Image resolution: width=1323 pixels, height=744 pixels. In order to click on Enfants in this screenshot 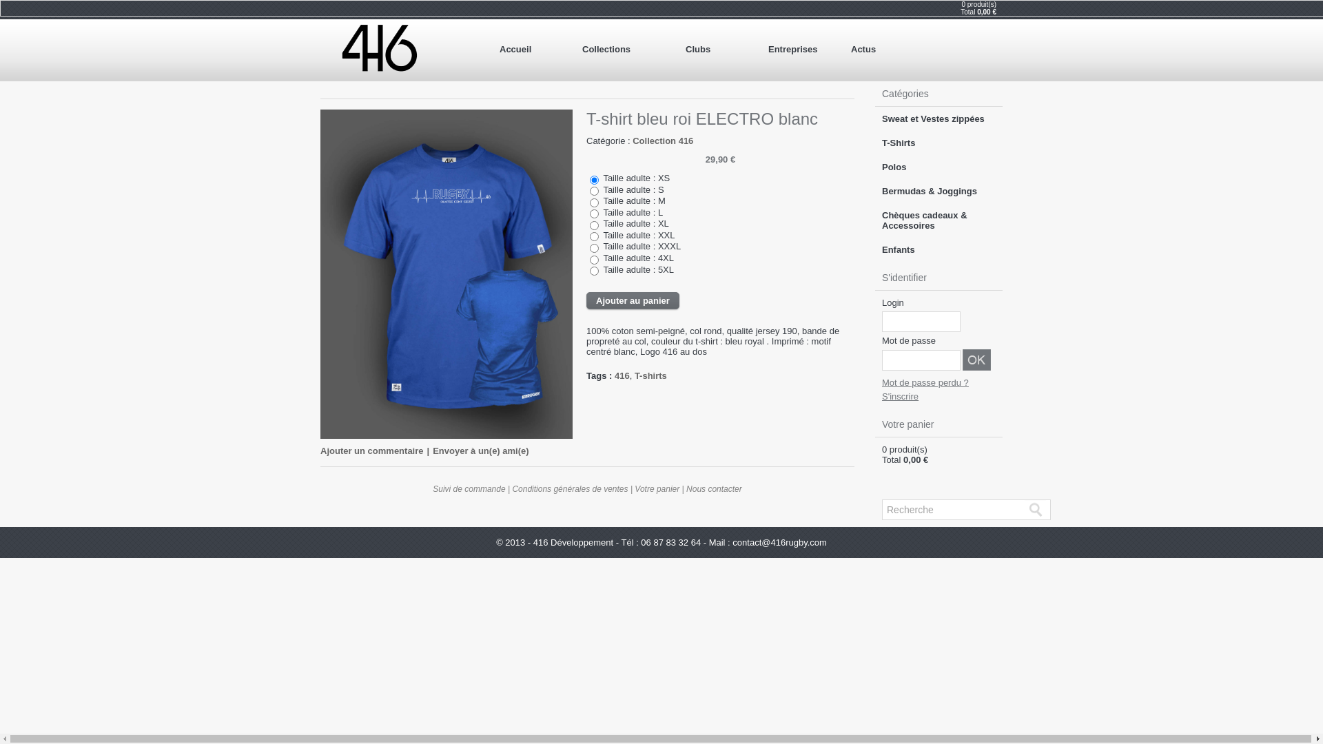, I will do `click(939, 249)`.